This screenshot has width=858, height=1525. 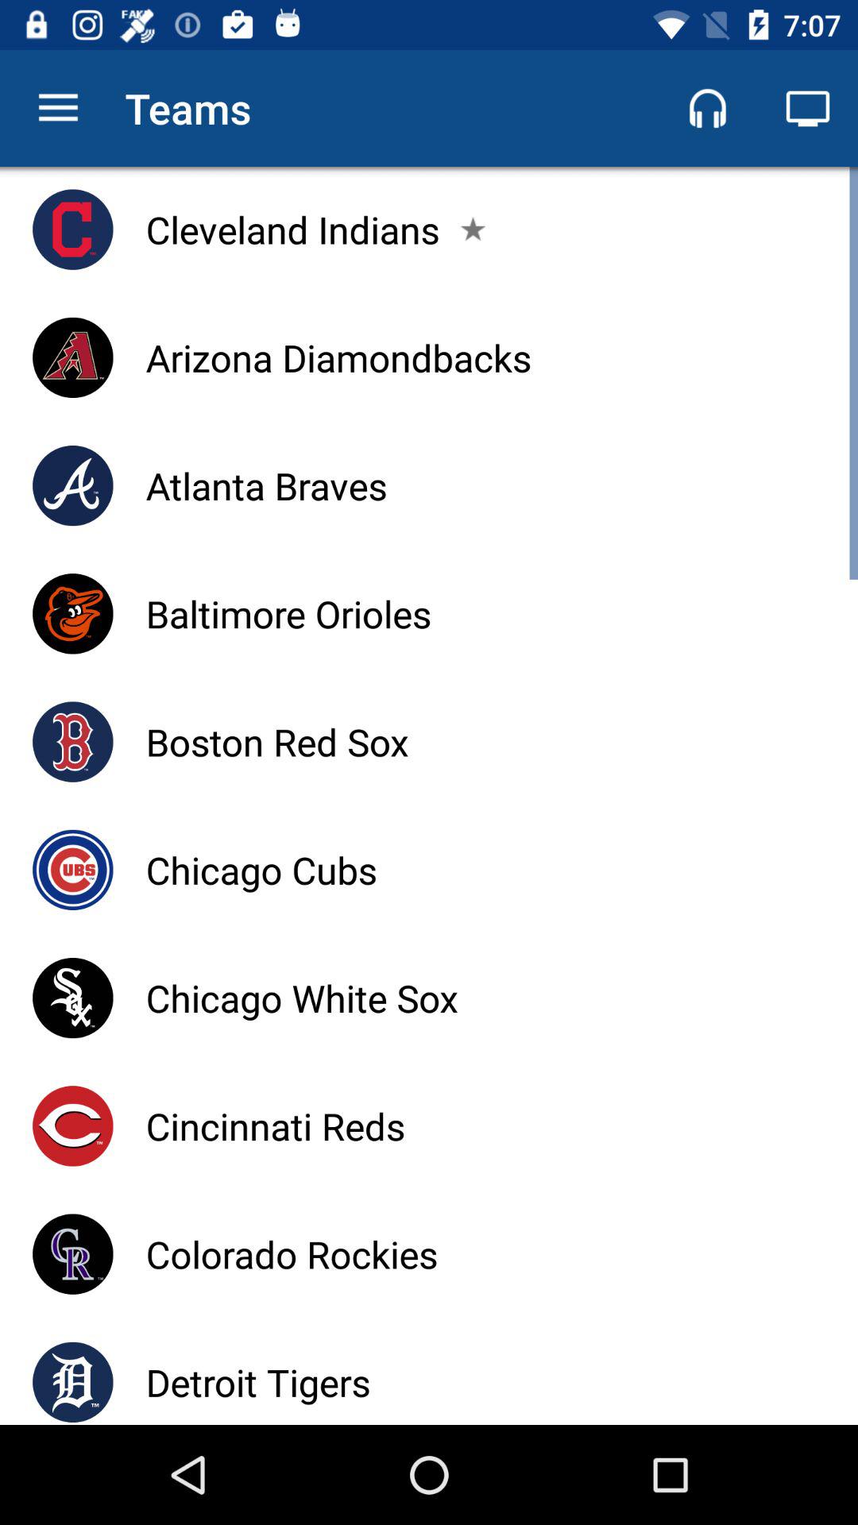 I want to click on select item above chicago cubs item, so click(x=276, y=742).